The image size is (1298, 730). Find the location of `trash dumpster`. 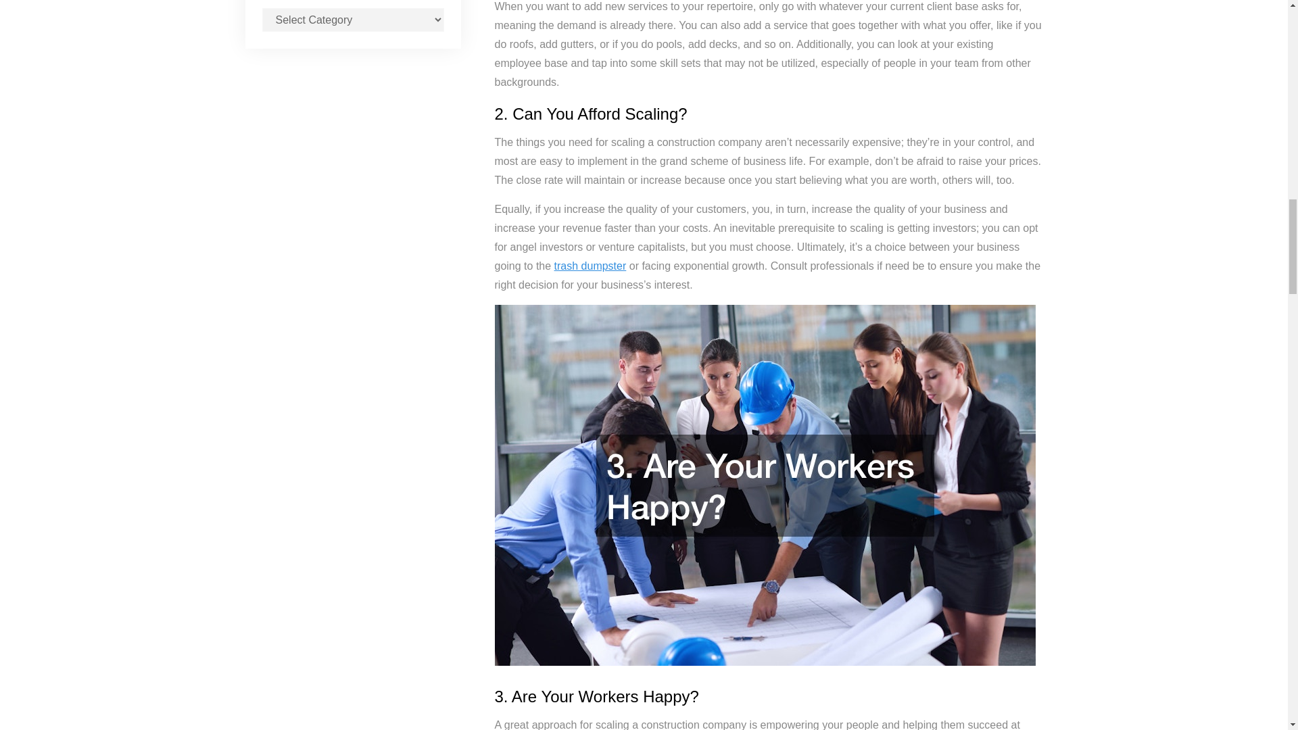

trash dumpster is located at coordinates (590, 265).